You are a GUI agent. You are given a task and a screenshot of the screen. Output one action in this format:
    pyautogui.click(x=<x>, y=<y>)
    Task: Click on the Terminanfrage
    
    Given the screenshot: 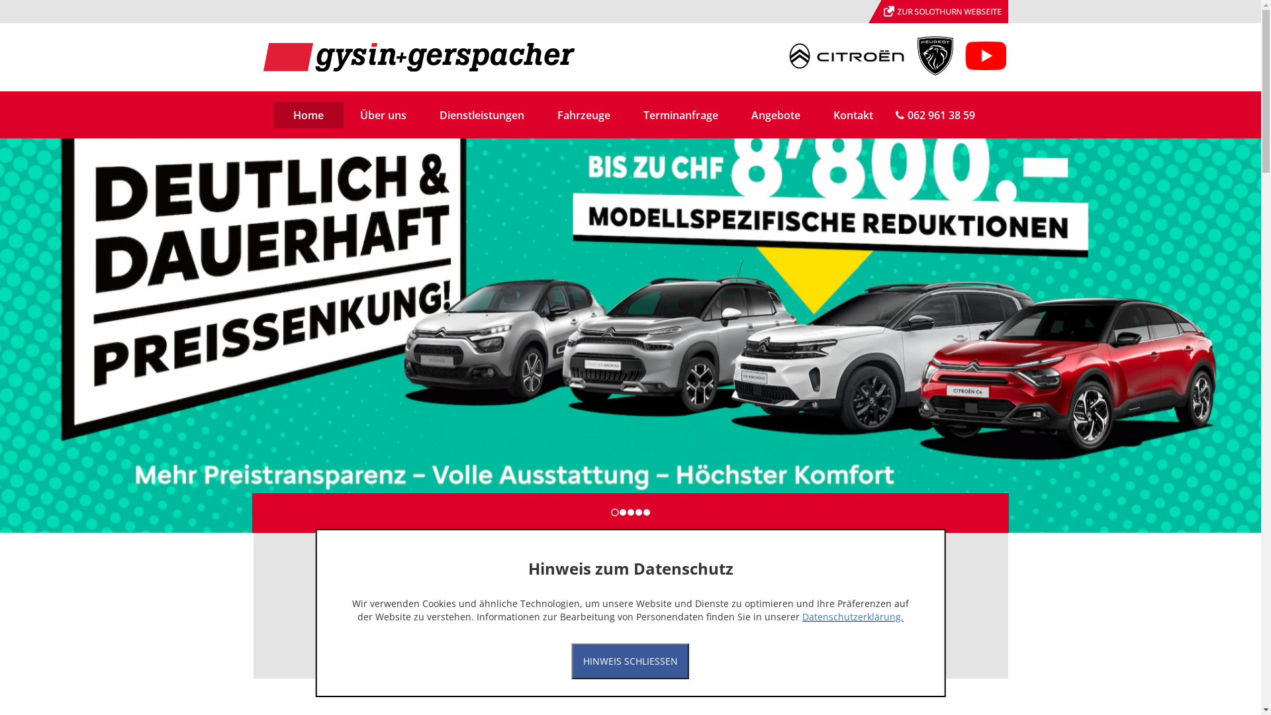 What is the action you would take?
    pyautogui.click(x=681, y=115)
    